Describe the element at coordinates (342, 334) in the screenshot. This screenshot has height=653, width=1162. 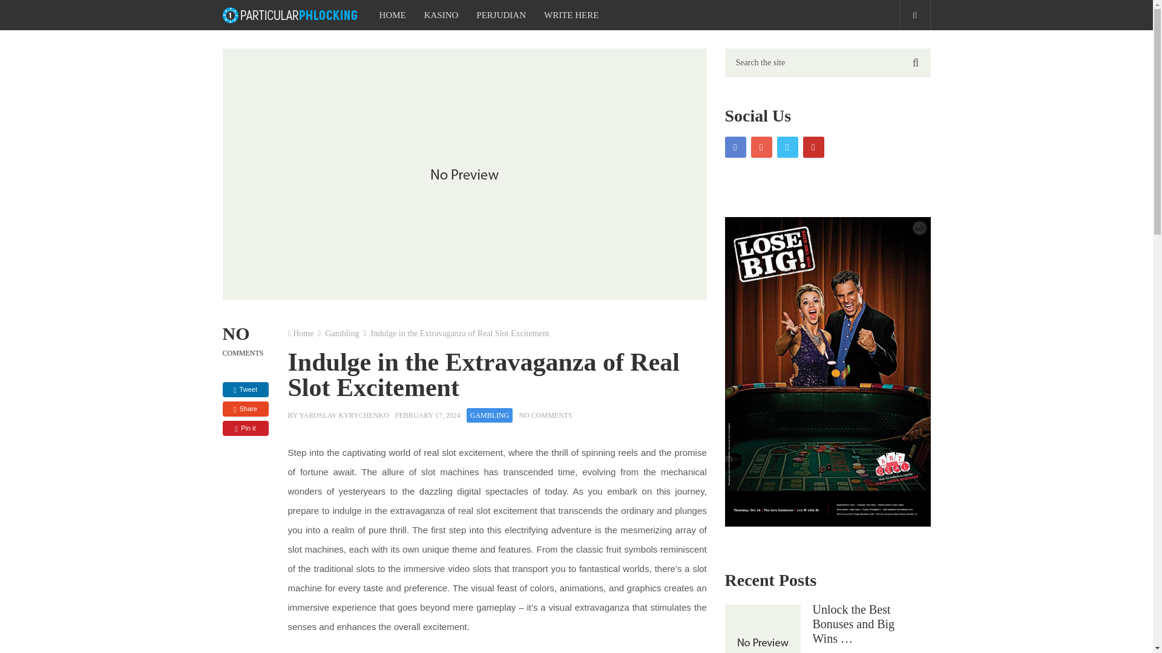
I see `Gambling` at that location.